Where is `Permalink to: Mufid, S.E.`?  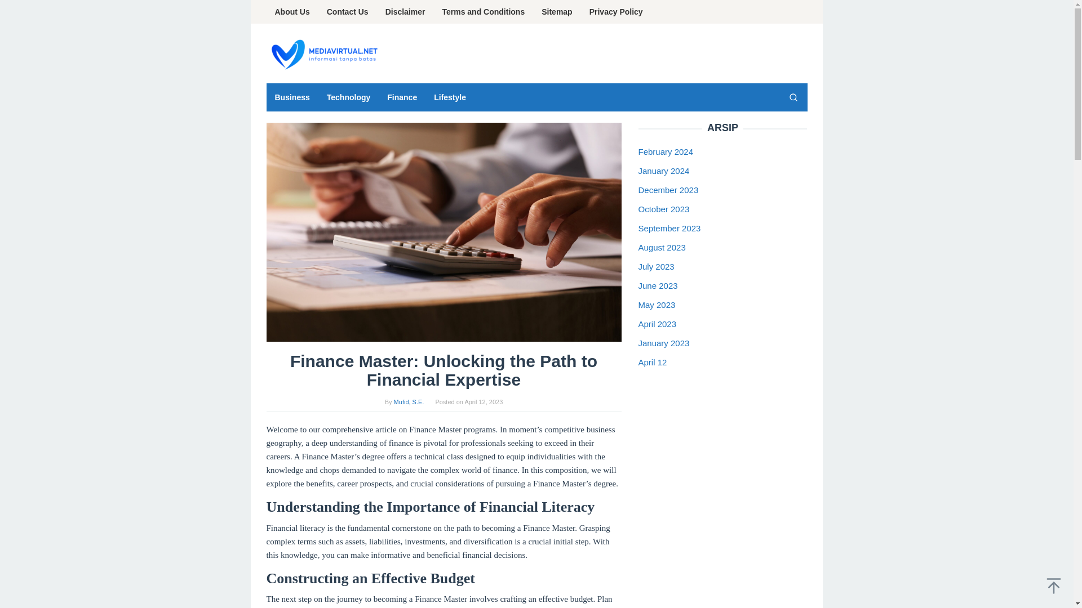
Permalink to: Mufid, S.E. is located at coordinates (409, 402).